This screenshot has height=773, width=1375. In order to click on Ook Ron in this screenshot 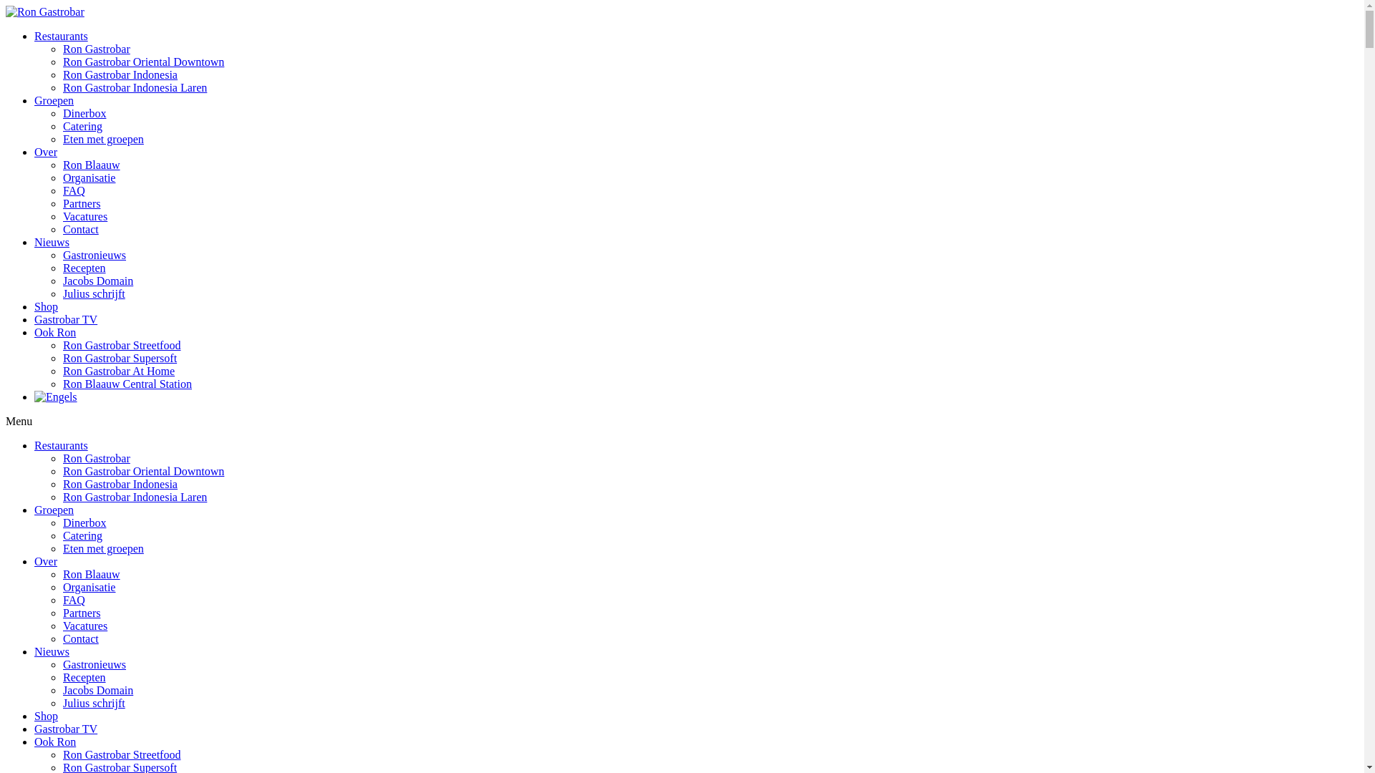, I will do `click(55, 332)`.